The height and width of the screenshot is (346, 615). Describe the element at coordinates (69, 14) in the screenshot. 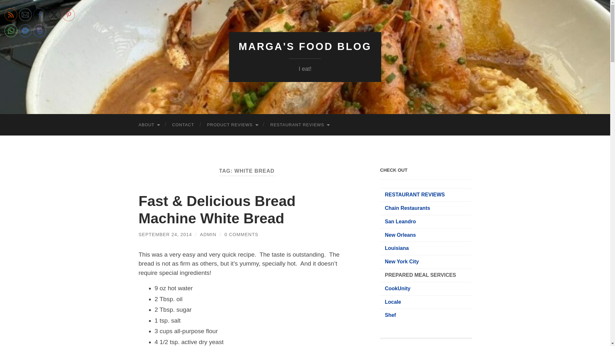

I see `Pinterest` at that location.